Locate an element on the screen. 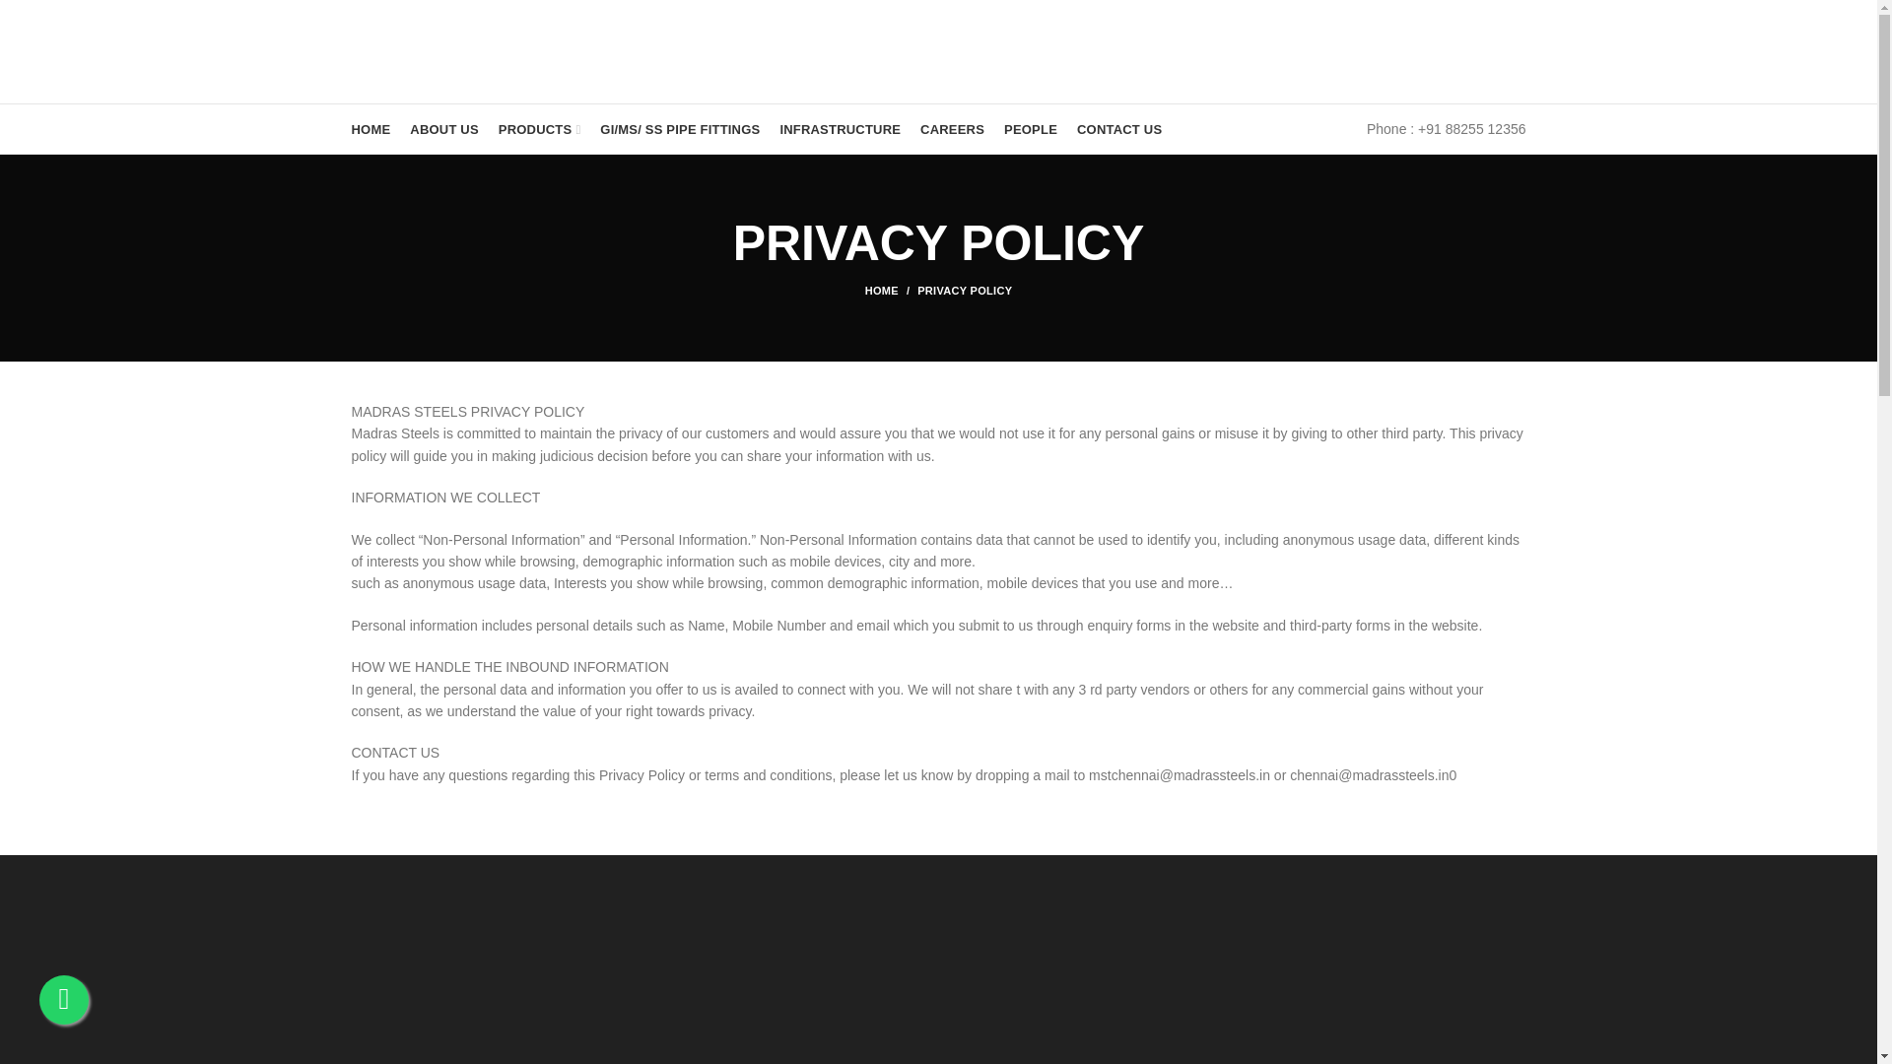 The width and height of the screenshot is (1892, 1064). HOME is located at coordinates (891, 291).